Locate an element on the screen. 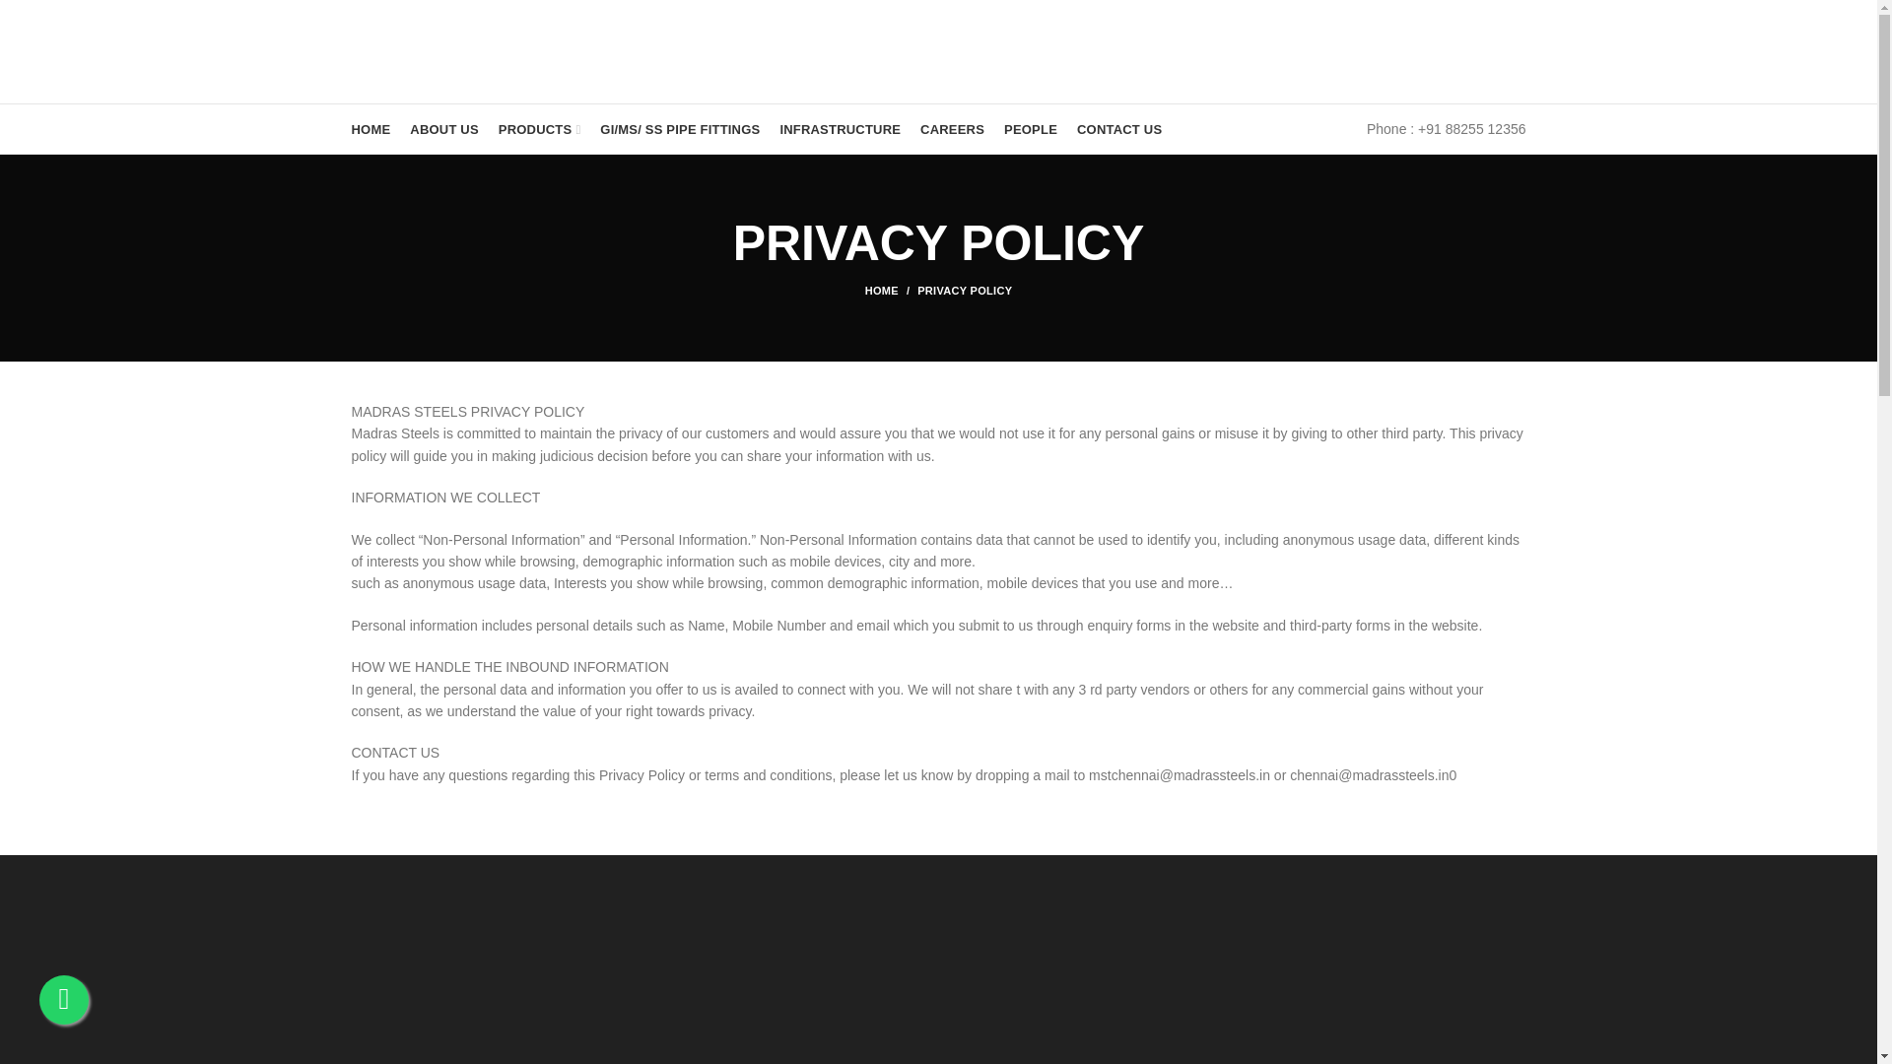 The width and height of the screenshot is (1892, 1064). HOME is located at coordinates (891, 291).